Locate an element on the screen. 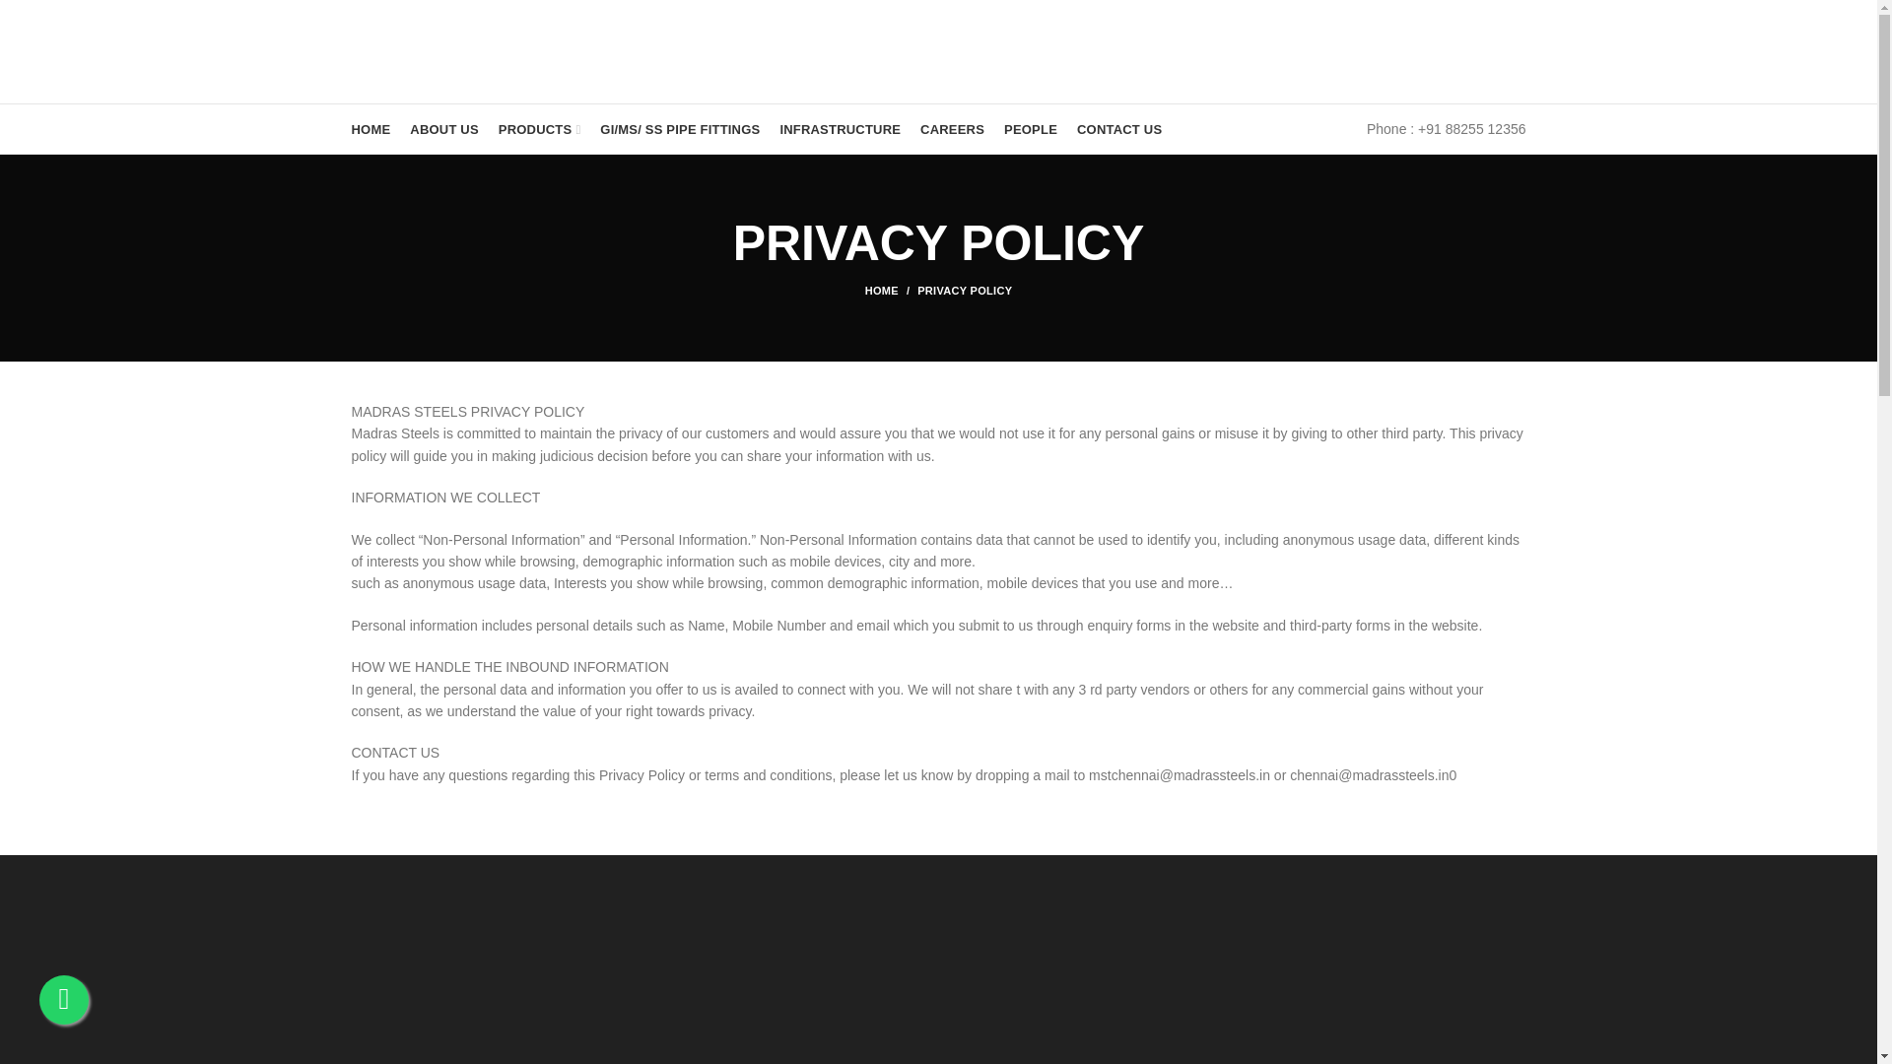 The width and height of the screenshot is (1892, 1064). HOME is located at coordinates (891, 291).